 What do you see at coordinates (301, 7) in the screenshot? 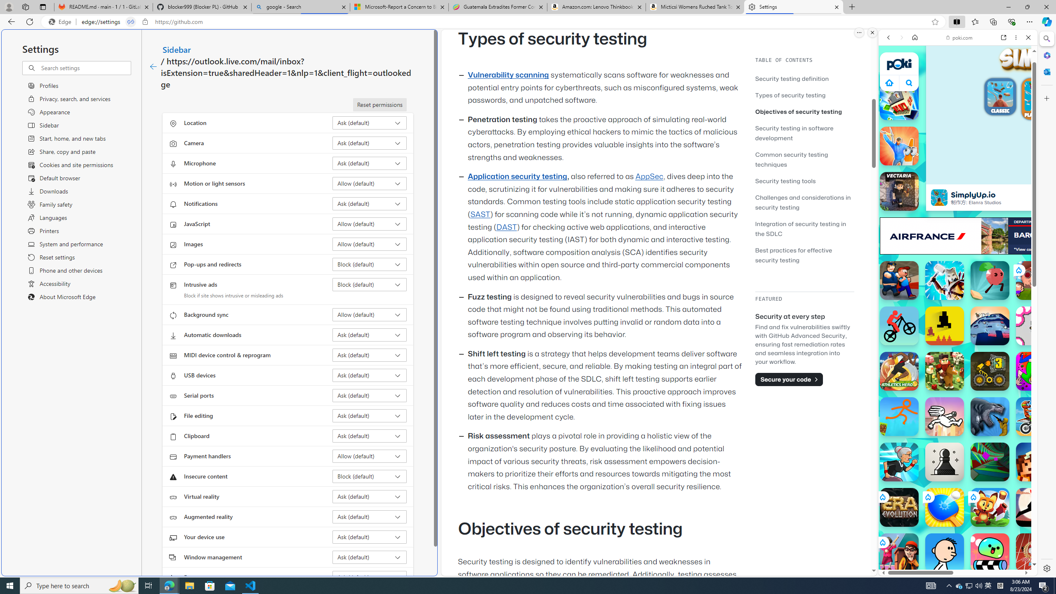
I see `google - Search` at bounding box center [301, 7].